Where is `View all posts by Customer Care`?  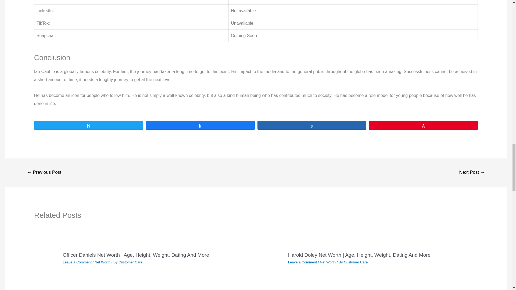 View all posts by Customer Care is located at coordinates (355, 262).